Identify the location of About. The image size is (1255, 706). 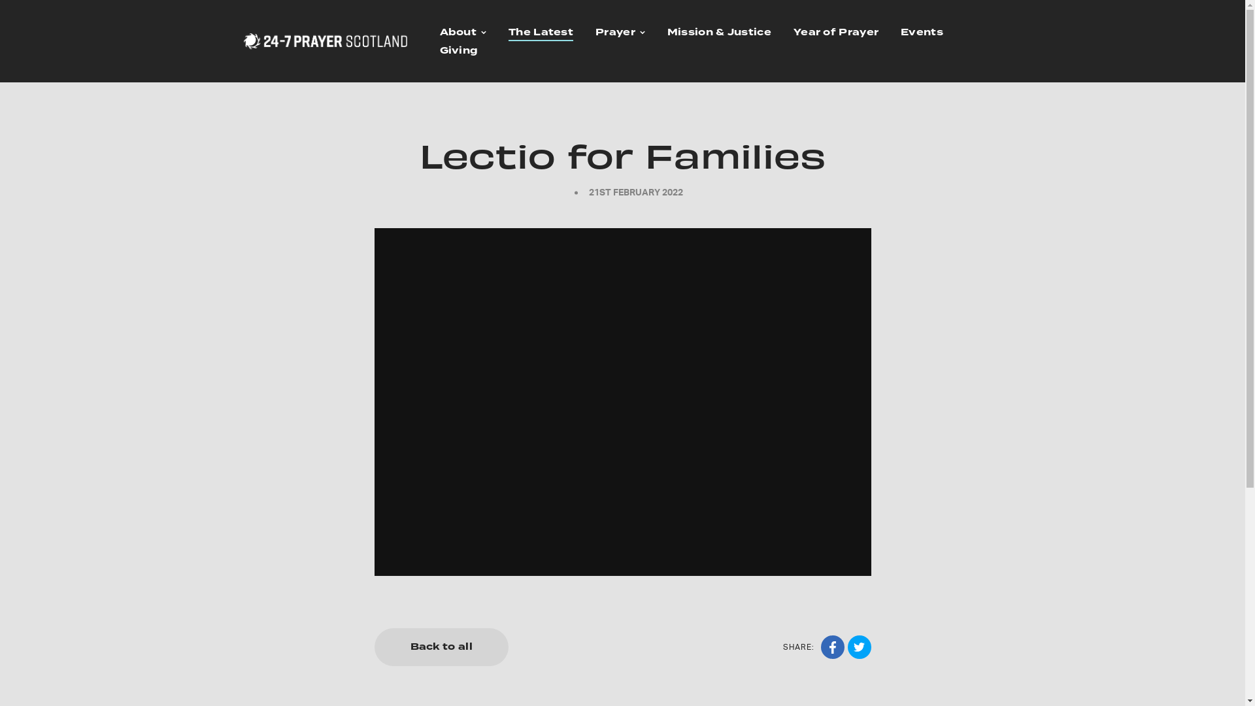
(458, 33).